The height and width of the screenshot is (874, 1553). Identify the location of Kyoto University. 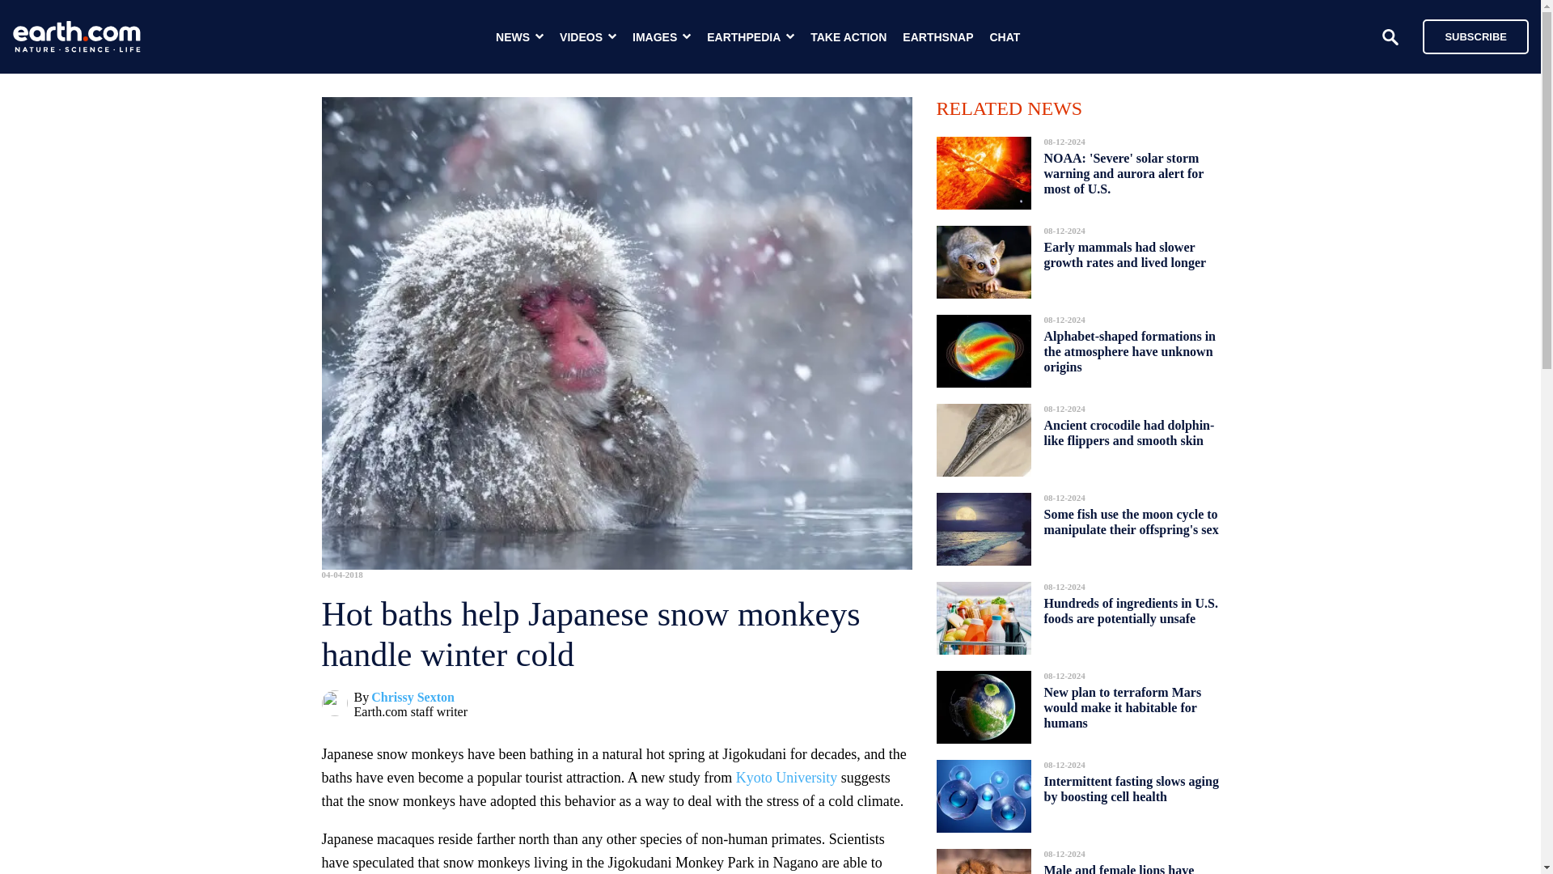
(787, 777).